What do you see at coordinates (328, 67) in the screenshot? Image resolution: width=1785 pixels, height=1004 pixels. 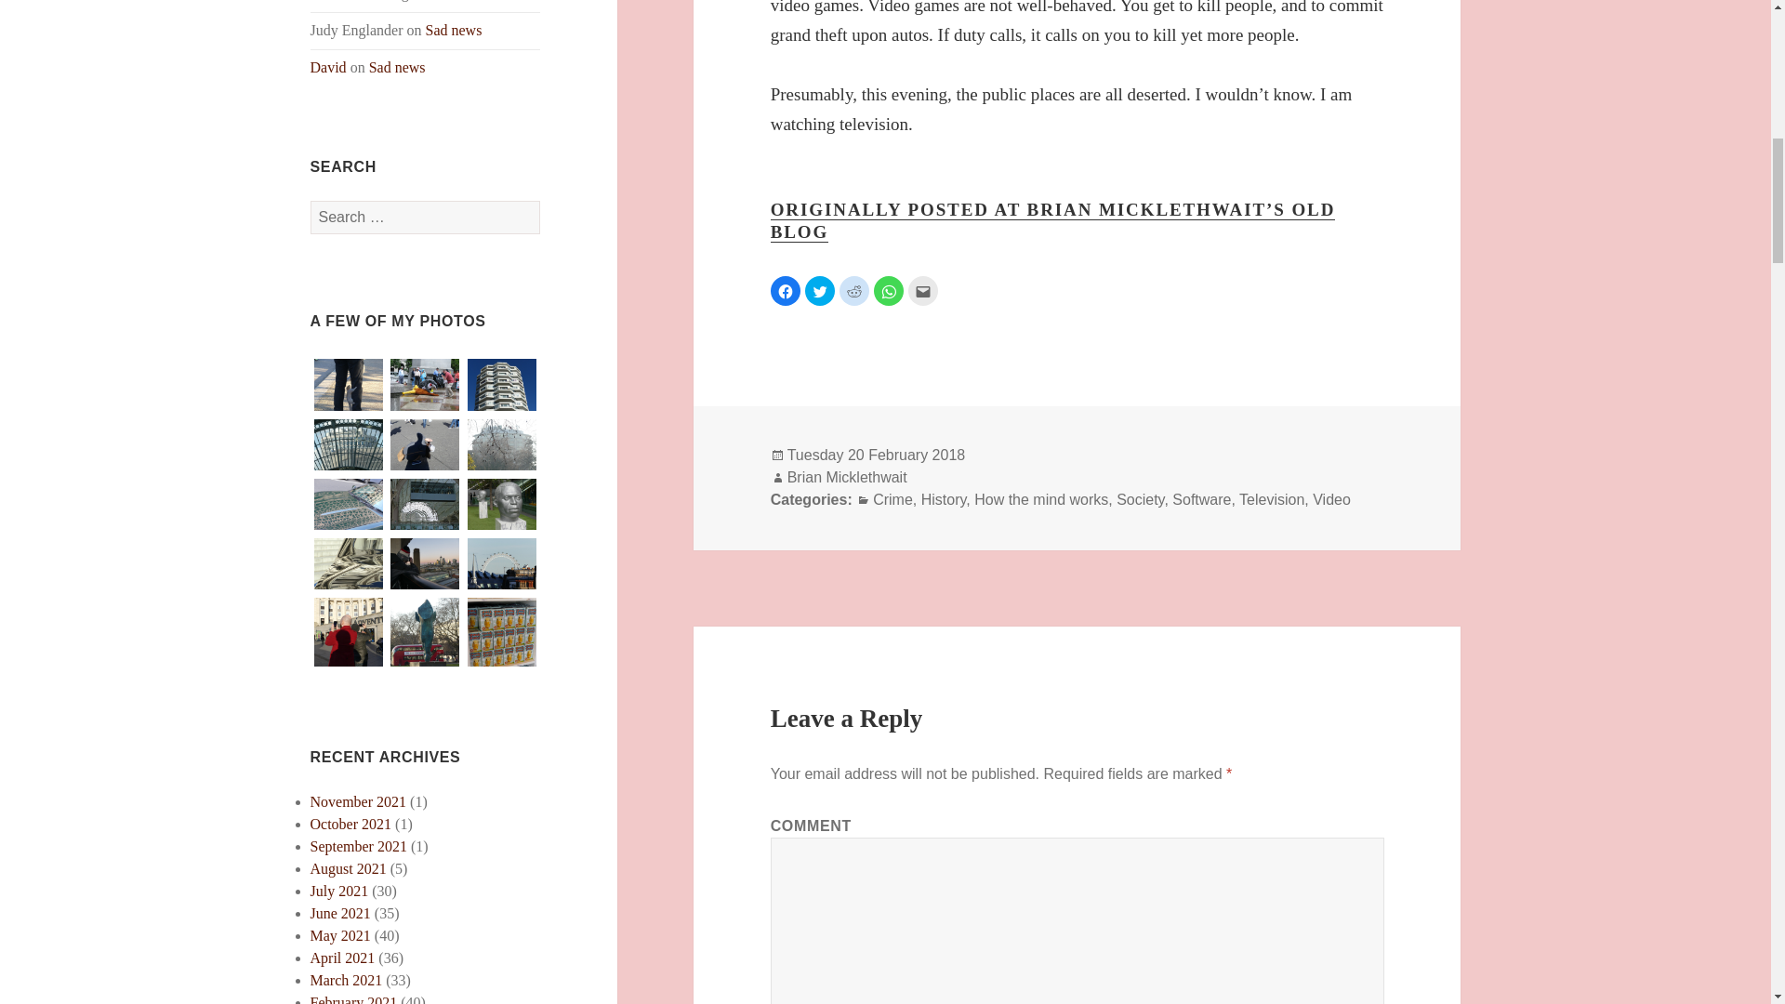 I see `David` at bounding box center [328, 67].